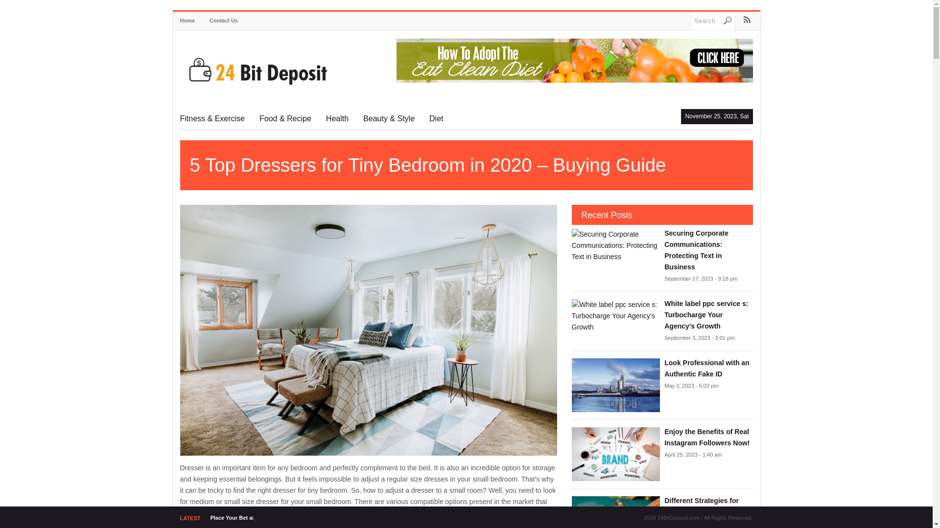  I want to click on Home, so click(191, 21).